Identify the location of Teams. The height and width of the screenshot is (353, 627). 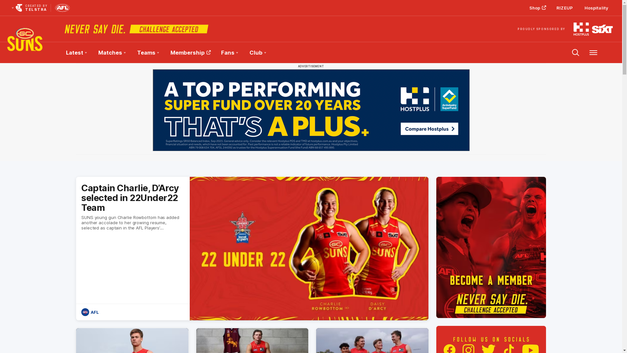
(148, 53).